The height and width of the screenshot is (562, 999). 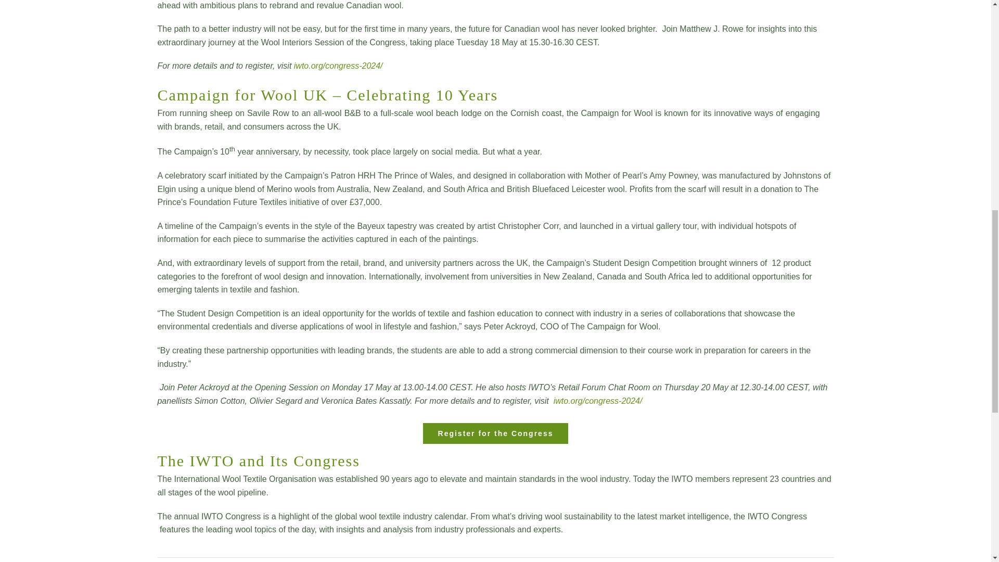 What do you see at coordinates (188, 561) in the screenshot?
I see `Posts by Jeannette Cook` at bounding box center [188, 561].